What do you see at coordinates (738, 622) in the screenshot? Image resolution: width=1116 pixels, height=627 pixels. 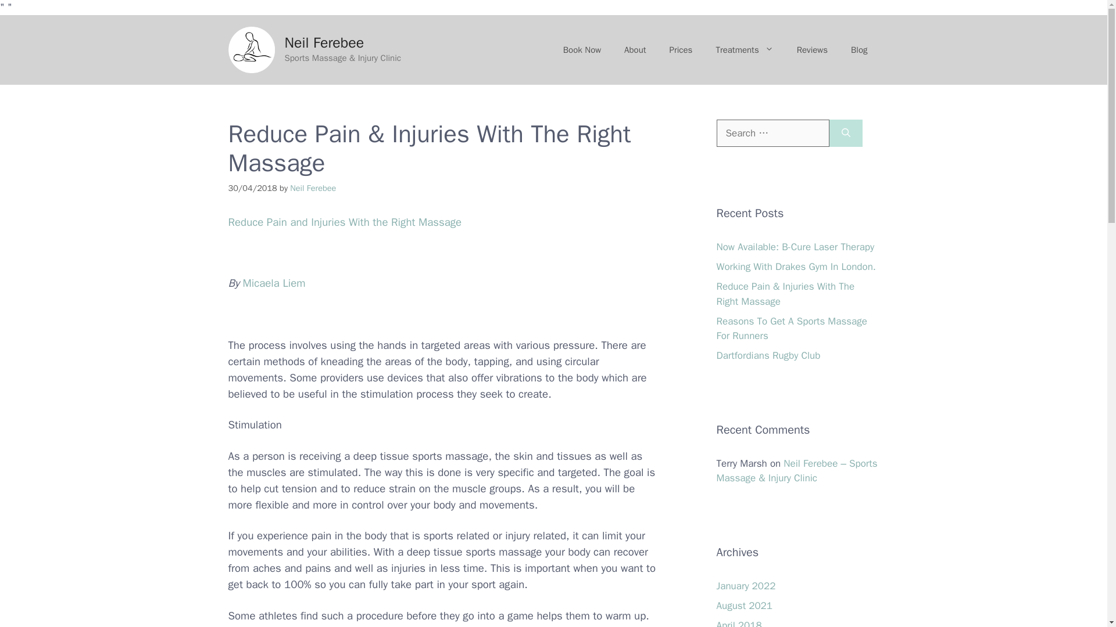 I see `April 2018` at bounding box center [738, 622].